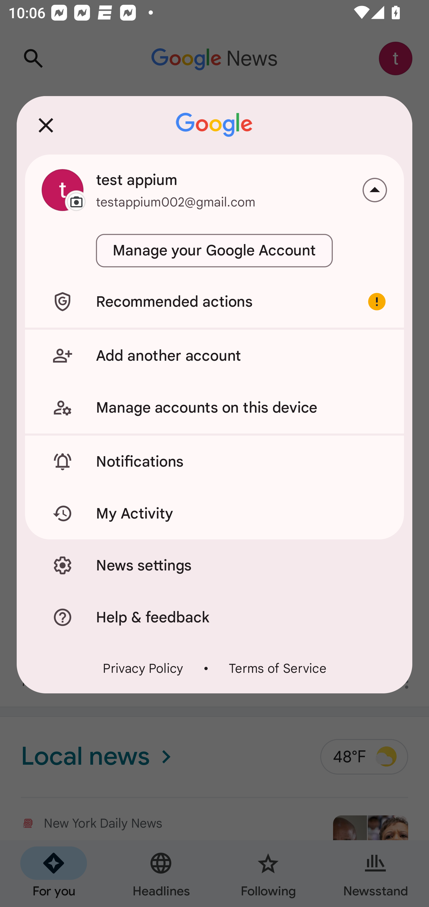 This screenshot has width=429, height=907. Describe the element at coordinates (214, 617) in the screenshot. I see `Help & feedback` at that location.